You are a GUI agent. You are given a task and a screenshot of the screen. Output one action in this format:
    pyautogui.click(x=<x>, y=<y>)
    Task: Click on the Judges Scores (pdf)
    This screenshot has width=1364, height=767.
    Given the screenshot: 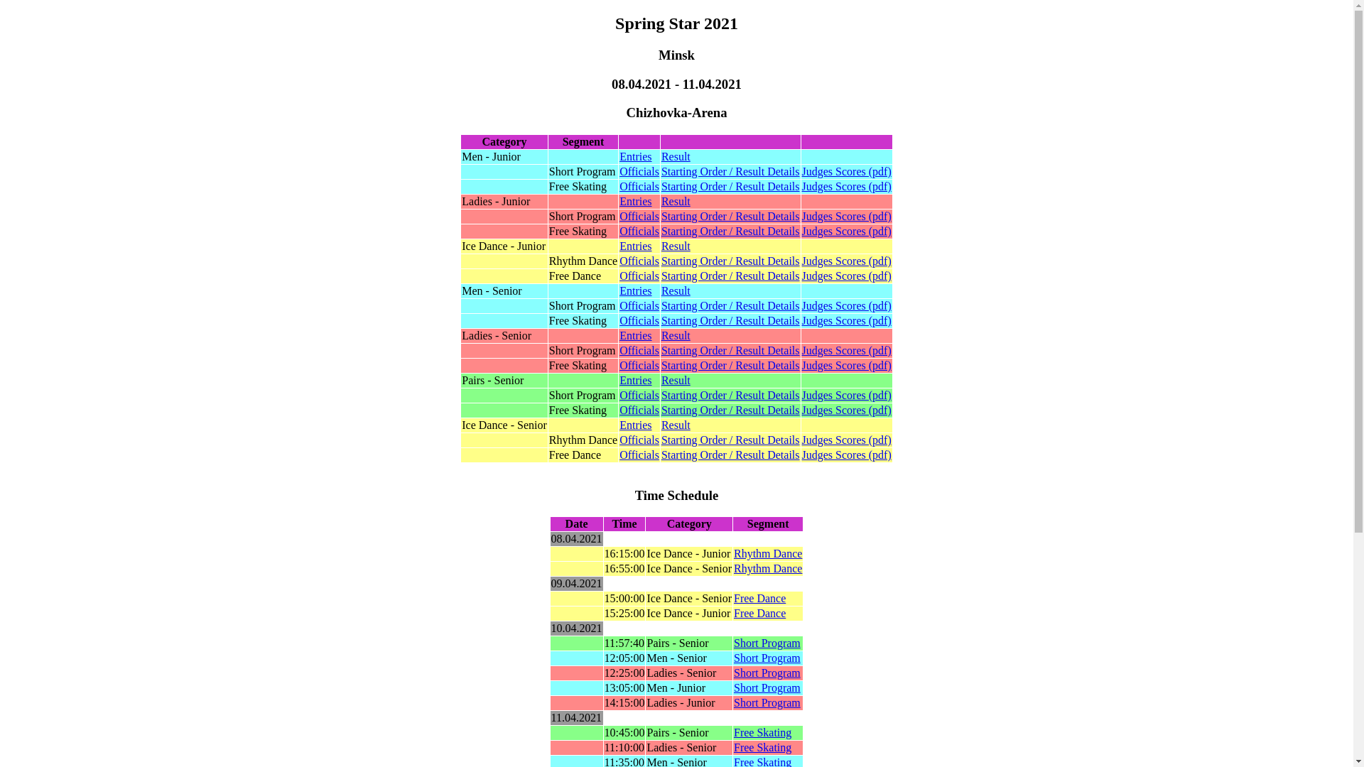 What is the action you would take?
    pyautogui.click(x=847, y=232)
    